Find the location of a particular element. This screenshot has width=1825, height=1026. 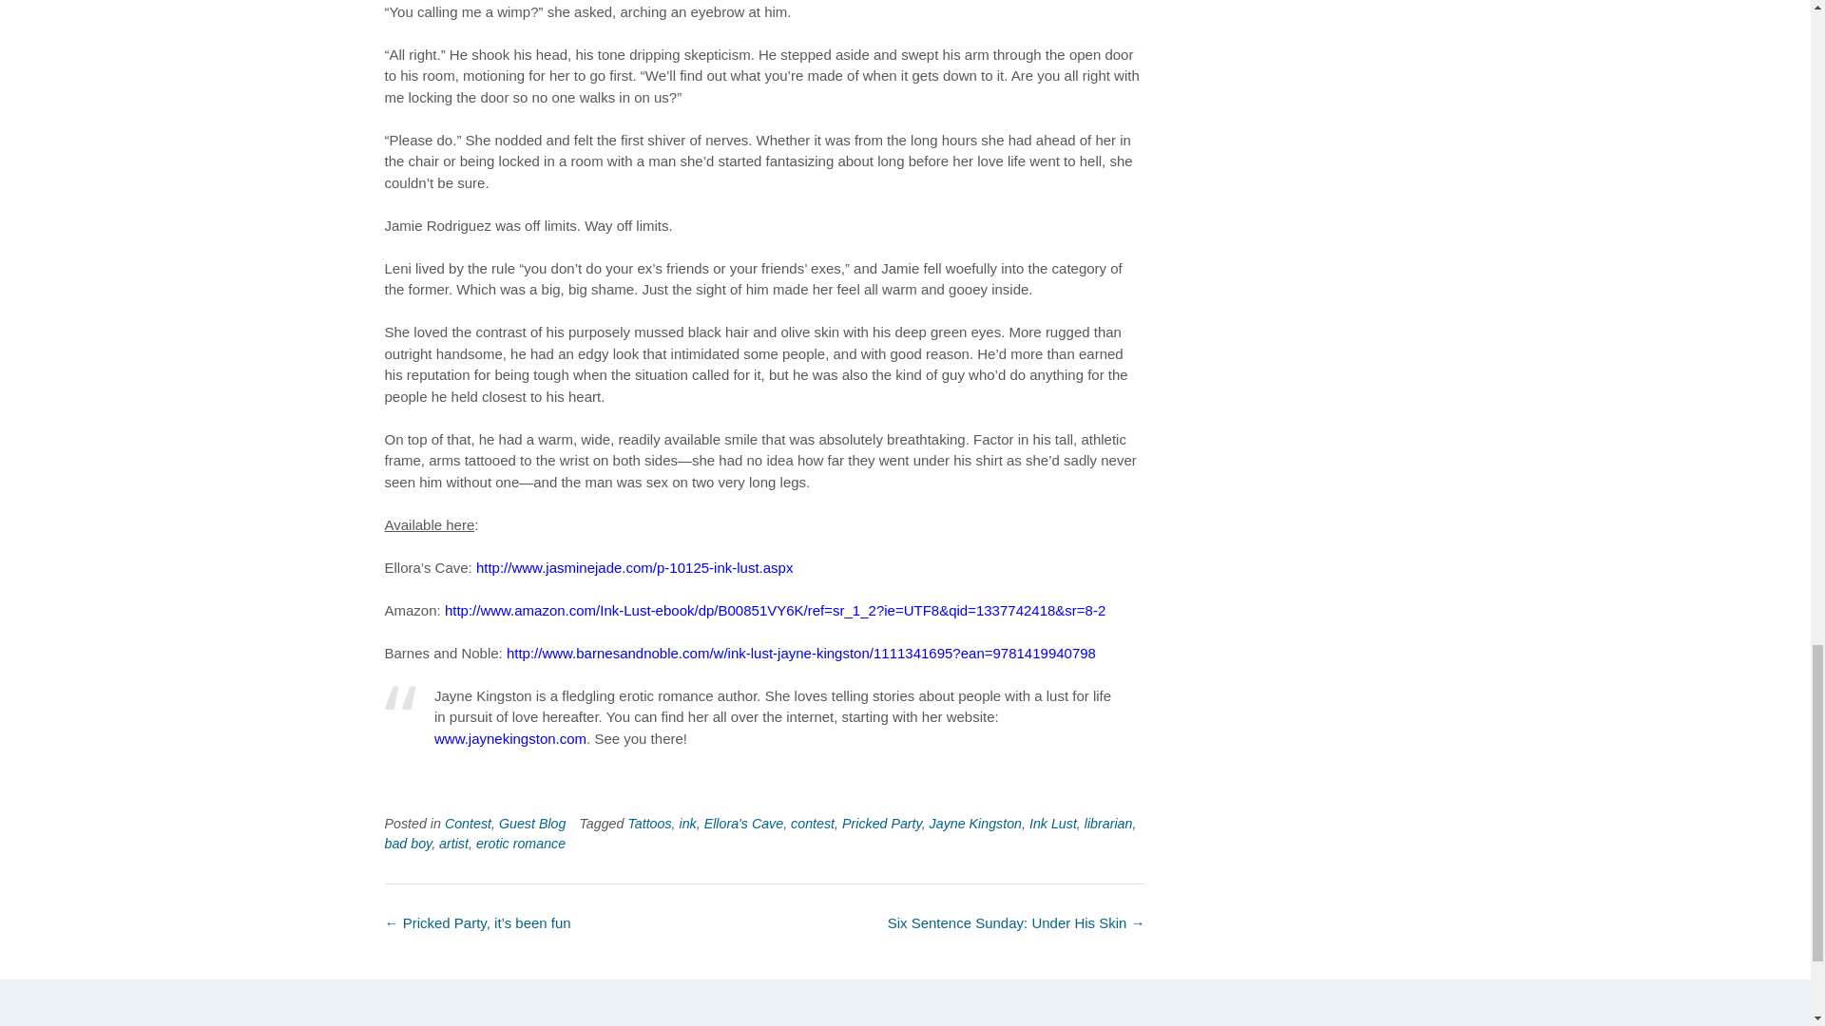

Contest is located at coordinates (468, 823).